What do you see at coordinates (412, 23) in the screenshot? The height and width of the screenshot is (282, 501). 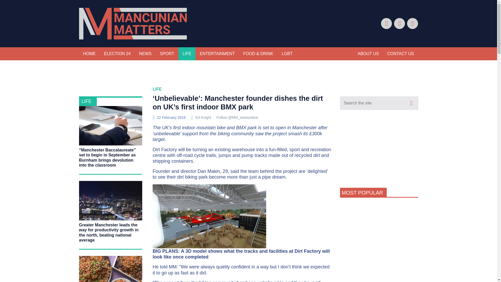 I see `YoutTube` at bounding box center [412, 23].